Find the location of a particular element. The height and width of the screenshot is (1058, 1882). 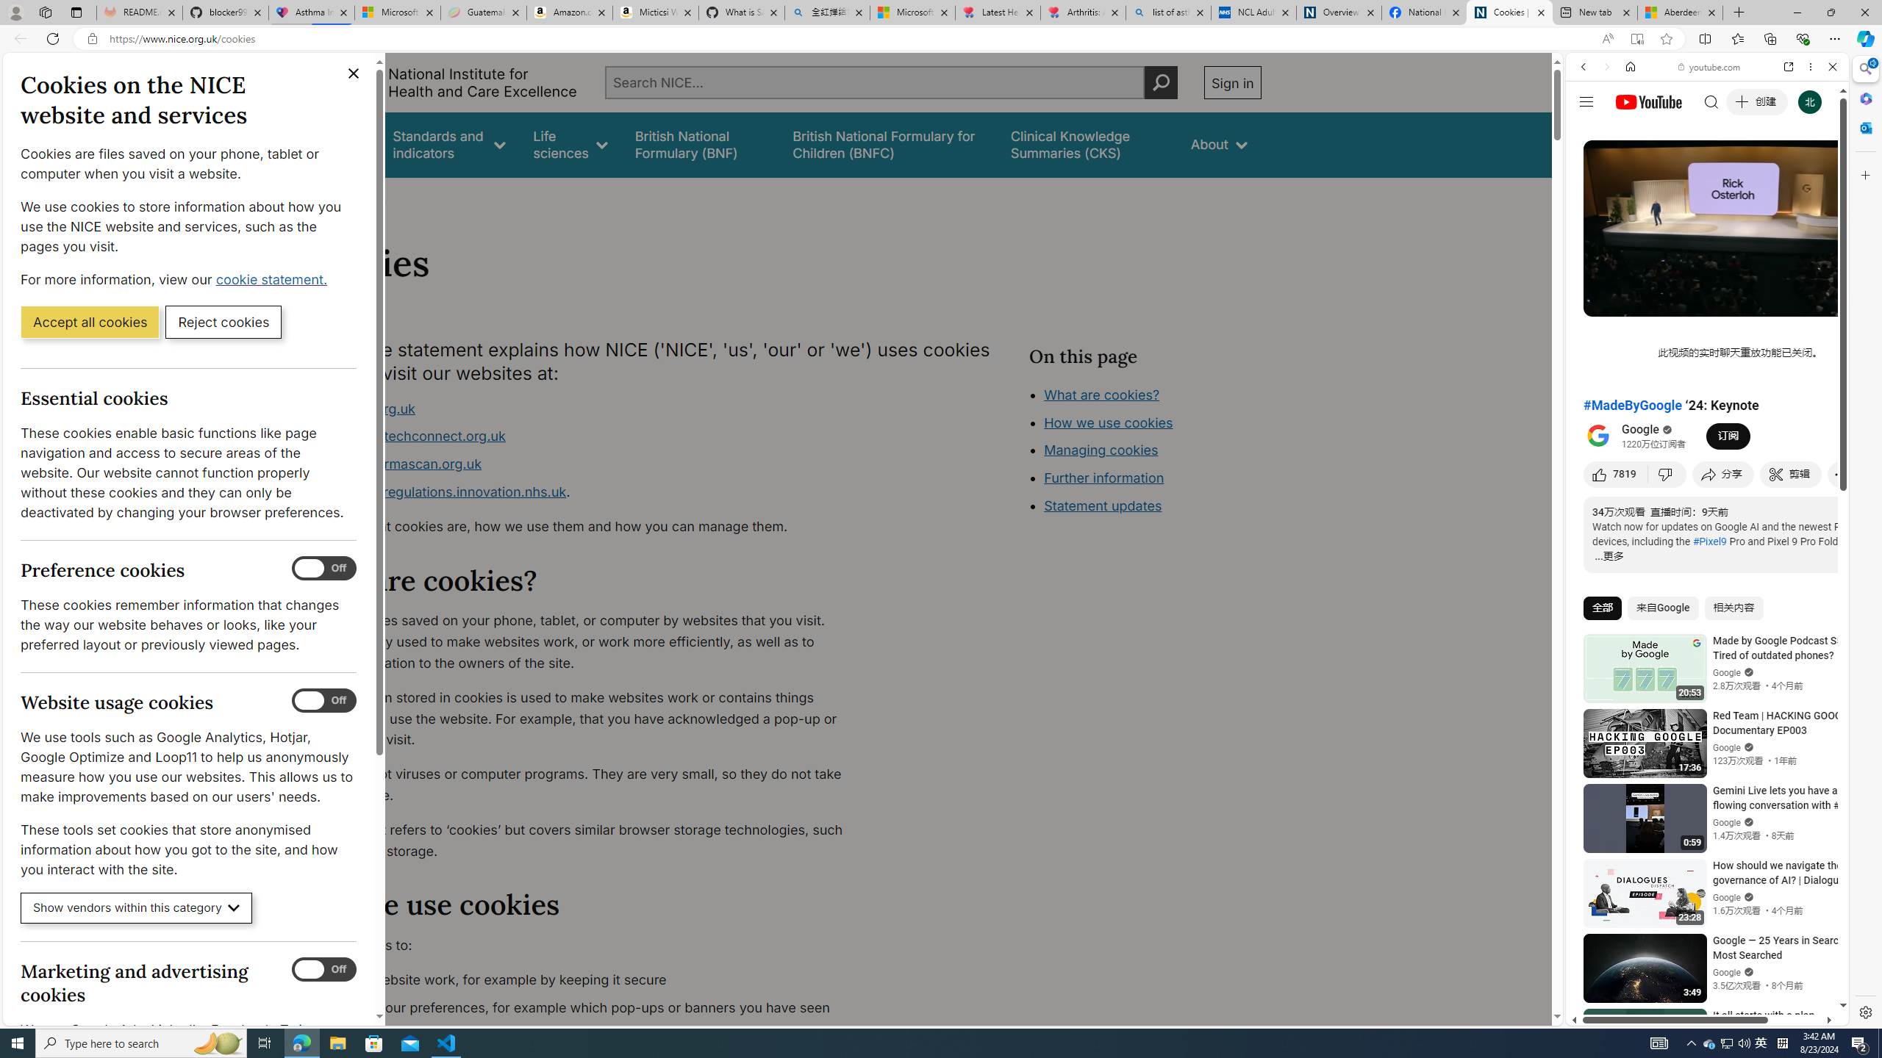

Show vendors within this category is located at coordinates (137, 908).